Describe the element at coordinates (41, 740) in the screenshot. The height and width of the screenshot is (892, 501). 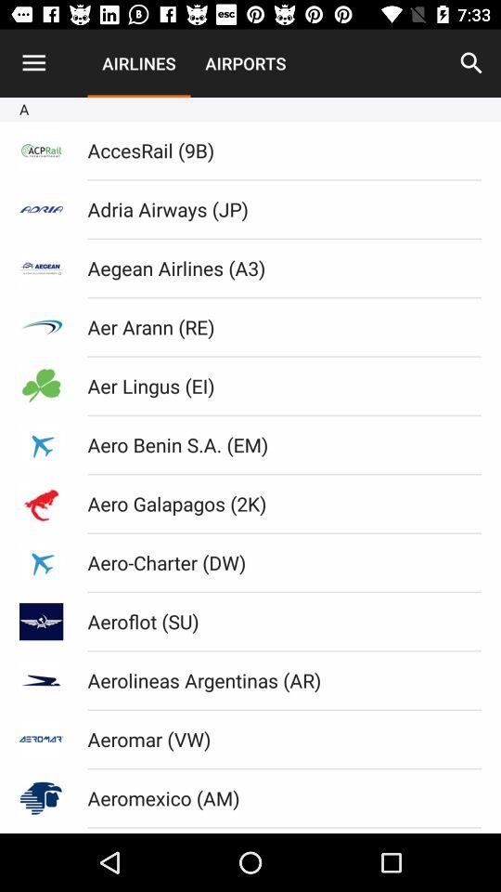
I see `go to the logo which is right side to aeromar vw` at that location.